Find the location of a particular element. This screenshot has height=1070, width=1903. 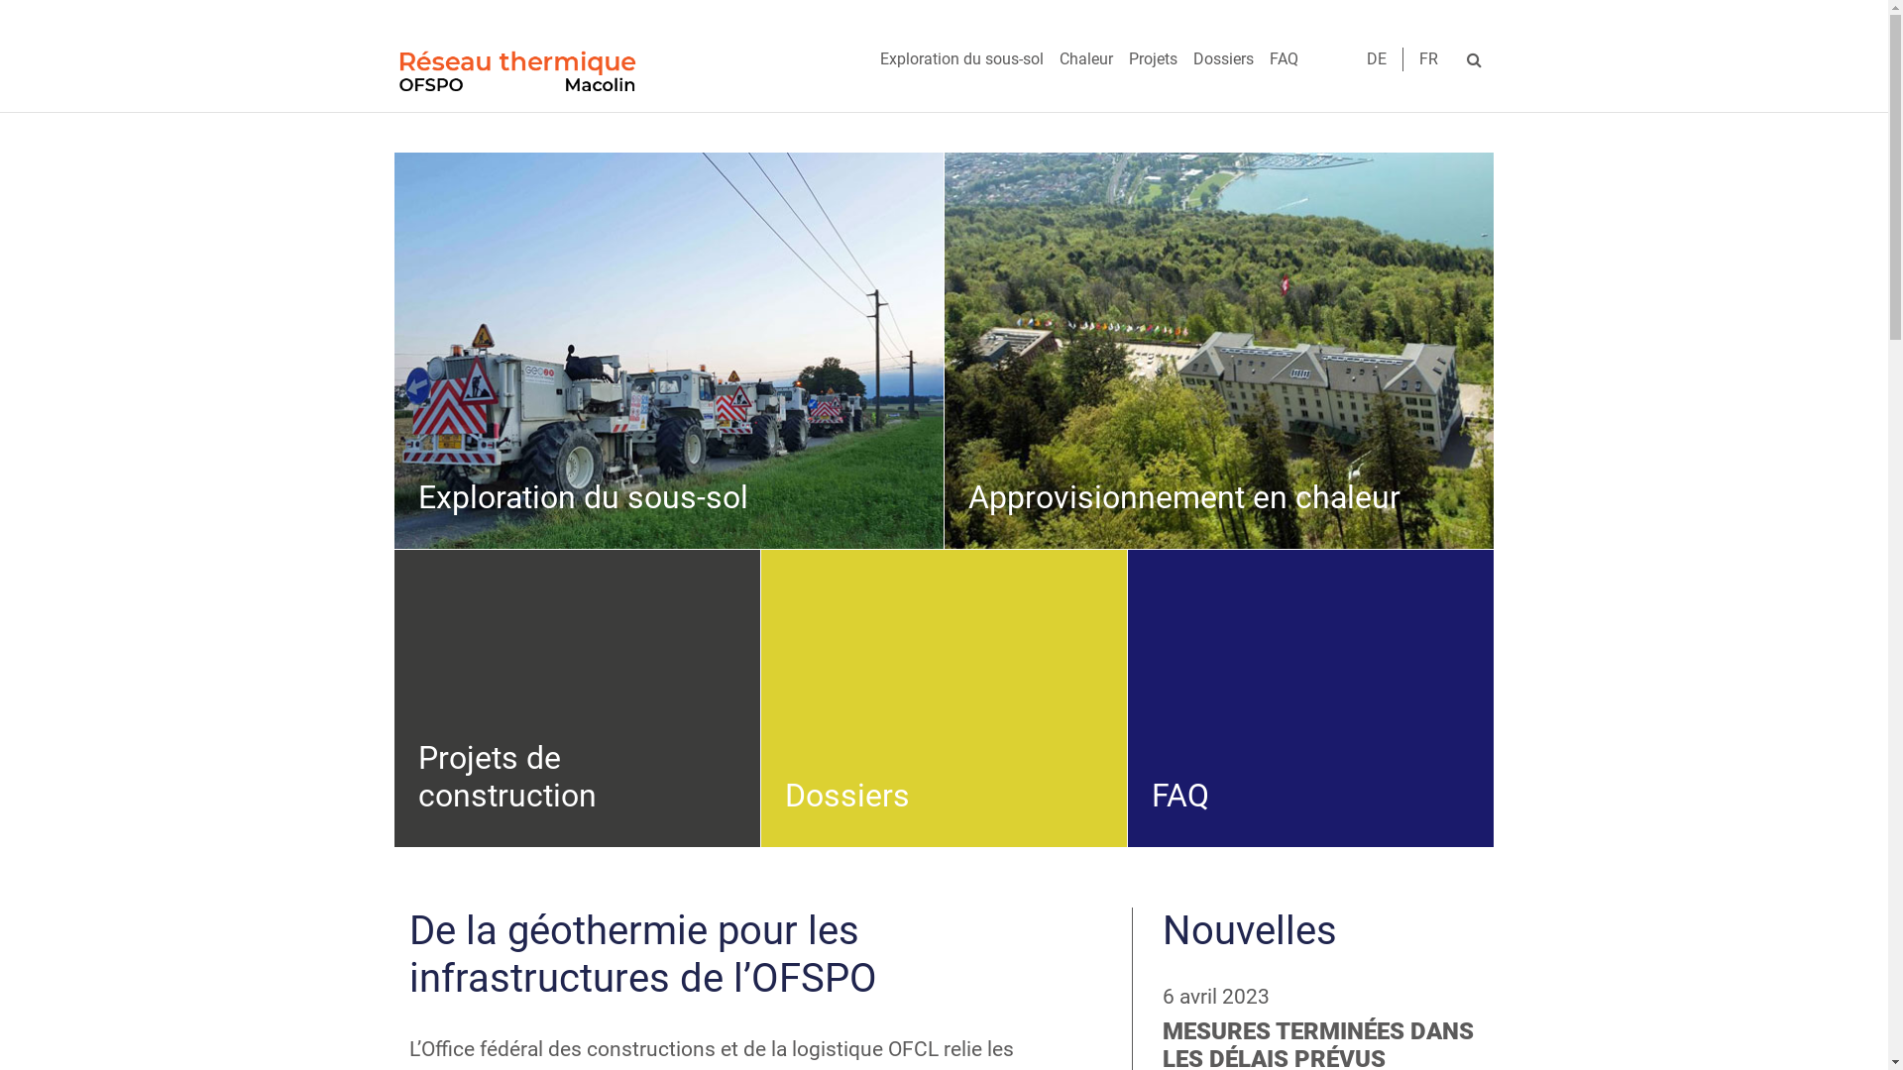

FAQ is located at coordinates (1283, 59).